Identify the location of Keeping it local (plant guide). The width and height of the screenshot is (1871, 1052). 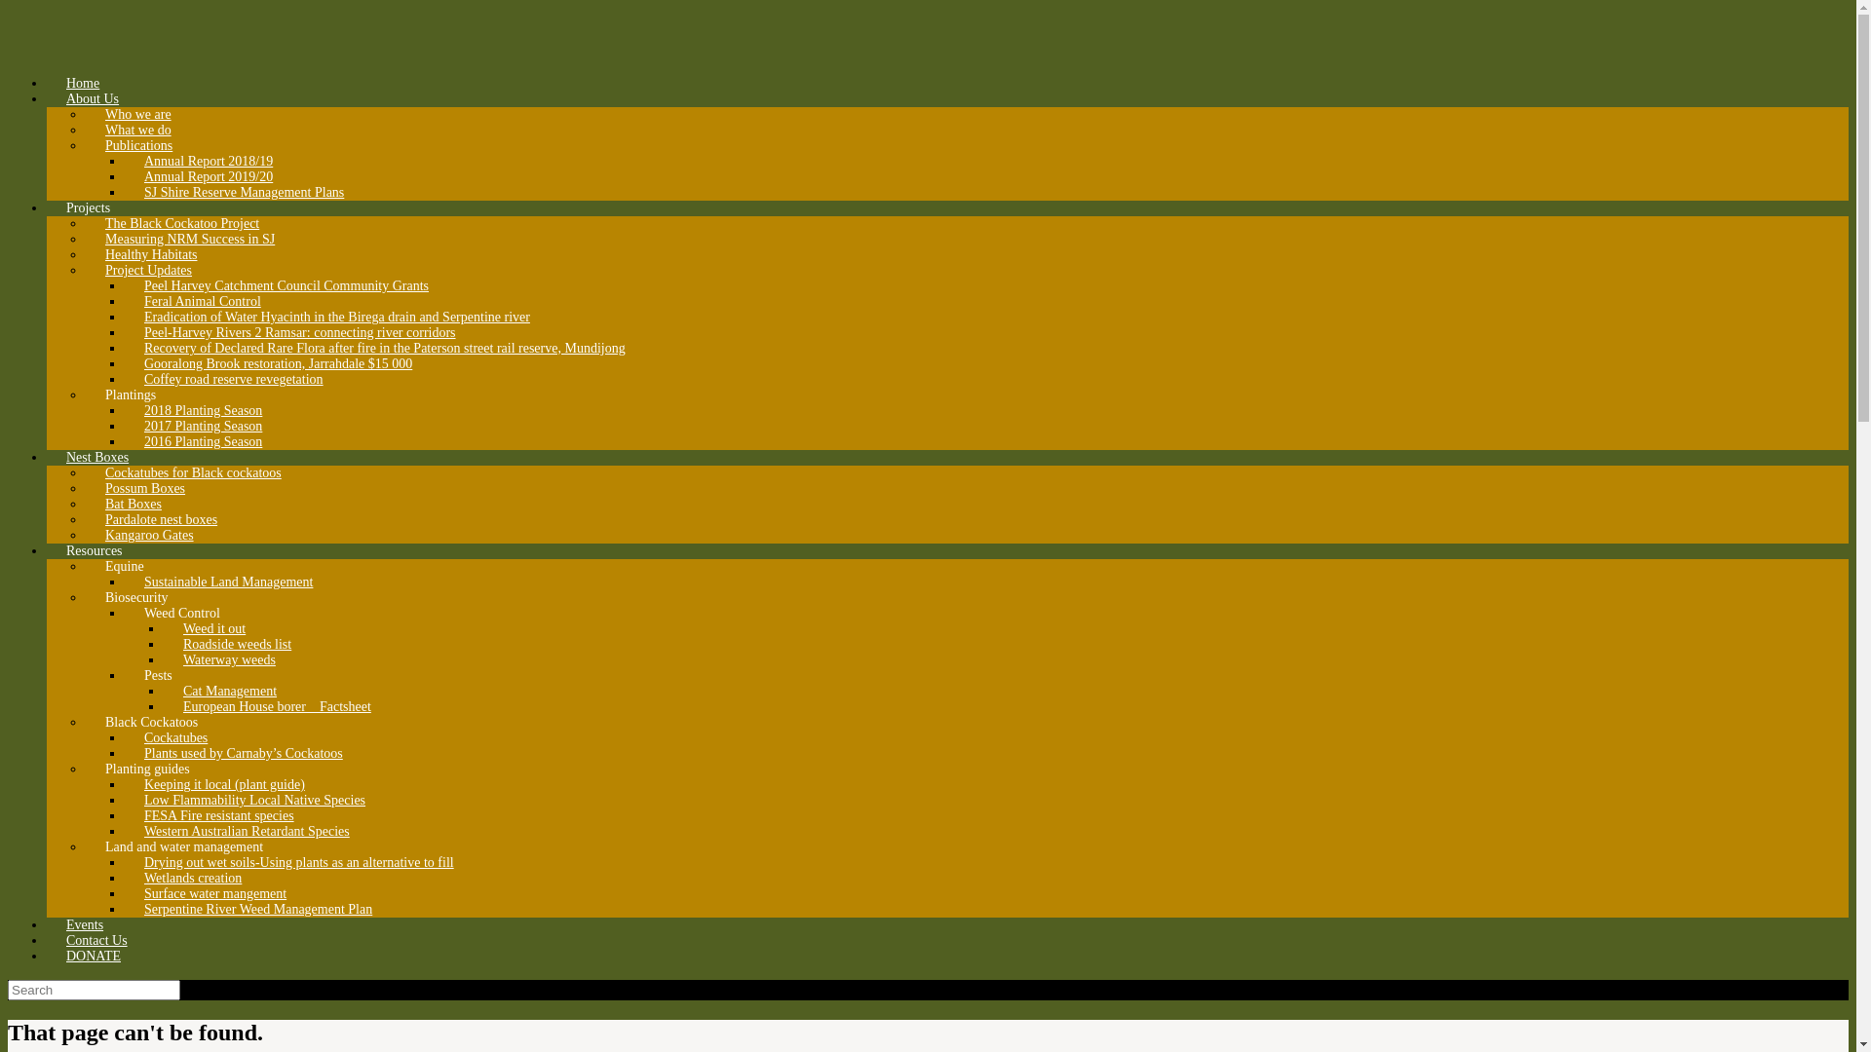
(224, 785).